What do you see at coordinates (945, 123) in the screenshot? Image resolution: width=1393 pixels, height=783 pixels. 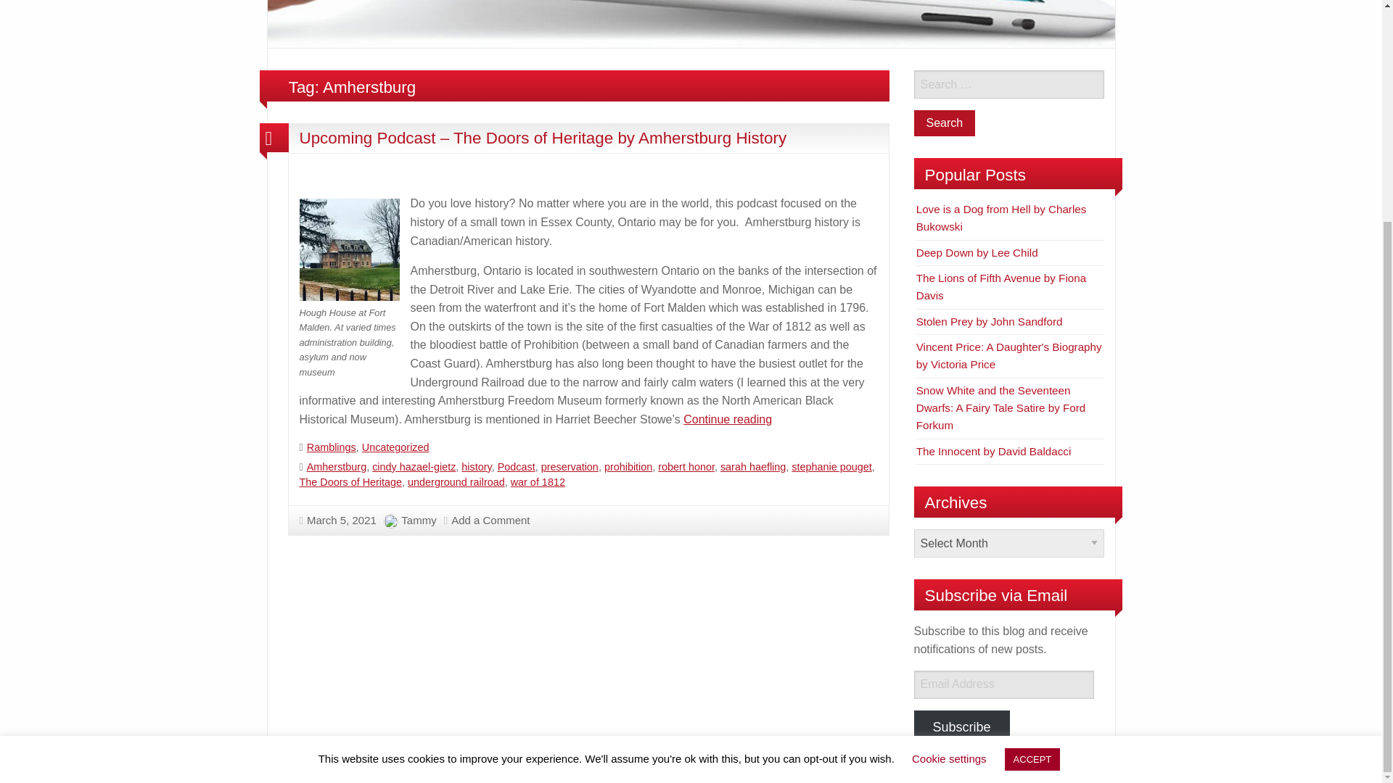 I see `Search` at bounding box center [945, 123].